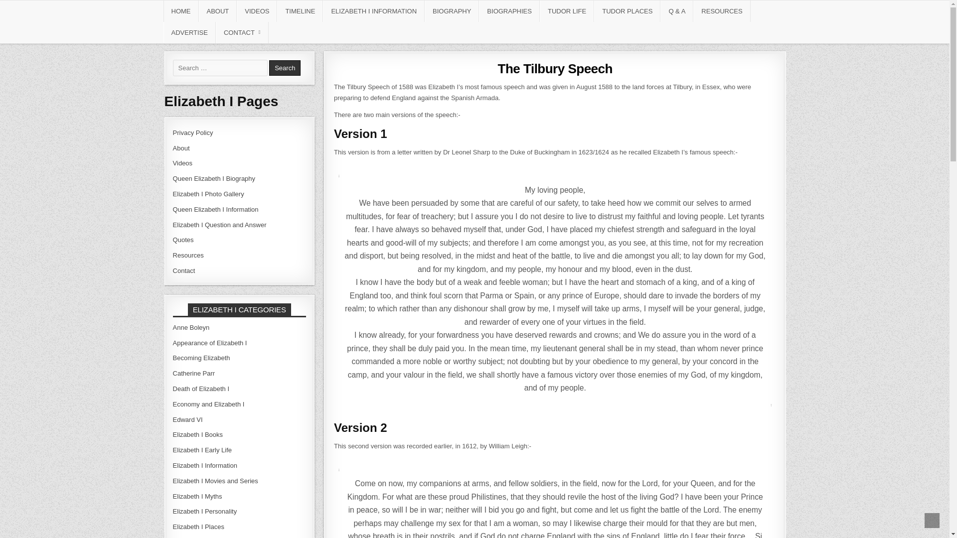 The image size is (957, 538). What do you see at coordinates (181, 11) in the screenshot?
I see `HOME` at bounding box center [181, 11].